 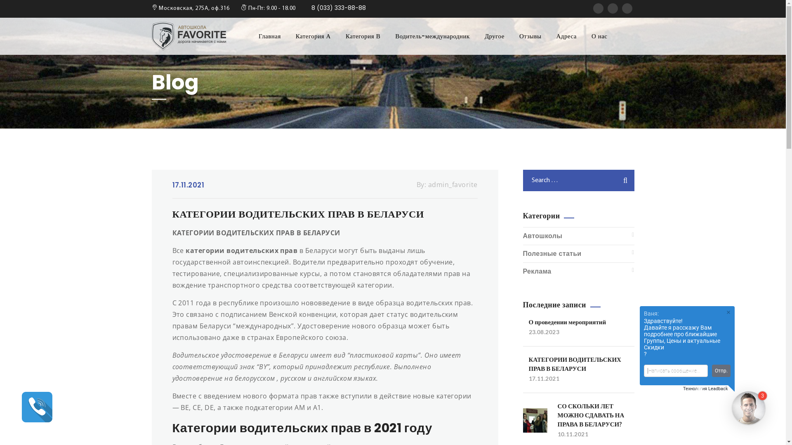 What do you see at coordinates (189, 185) in the screenshot?
I see `17.11.2021` at bounding box center [189, 185].